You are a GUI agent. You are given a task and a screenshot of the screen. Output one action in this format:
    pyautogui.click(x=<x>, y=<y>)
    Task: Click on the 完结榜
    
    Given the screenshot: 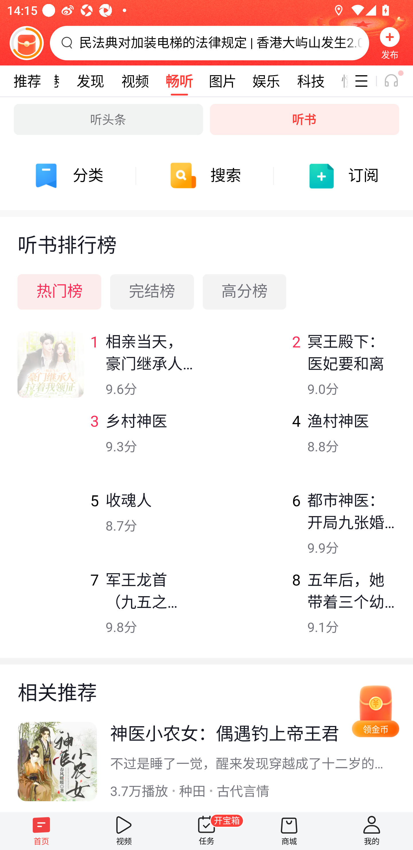 What is the action you would take?
    pyautogui.click(x=152, y=292)
    